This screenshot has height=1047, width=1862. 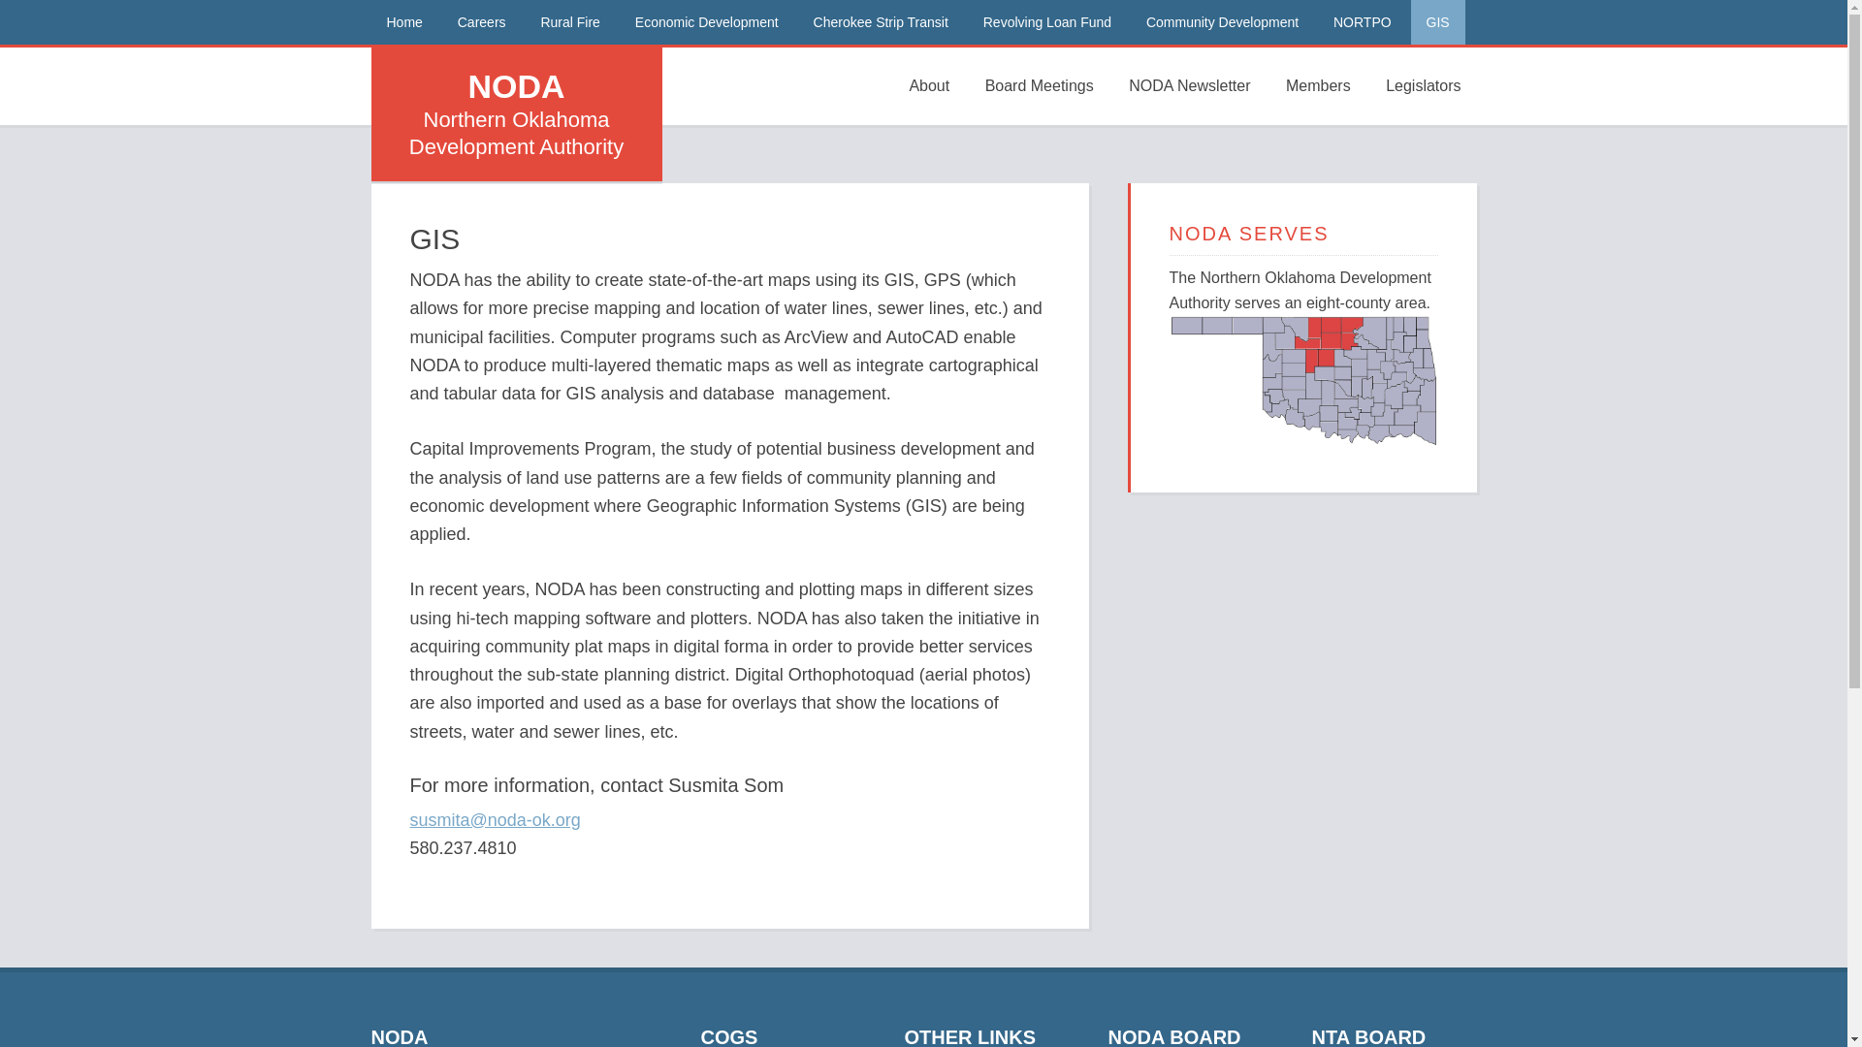 I want to click on About, so click(x=929, y=85).